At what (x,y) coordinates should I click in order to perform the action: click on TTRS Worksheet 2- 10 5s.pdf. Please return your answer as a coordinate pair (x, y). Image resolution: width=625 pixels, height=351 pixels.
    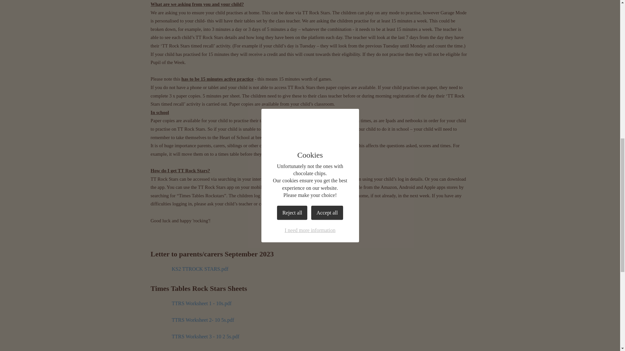
    Looking at the image, I should click on (192, 320).